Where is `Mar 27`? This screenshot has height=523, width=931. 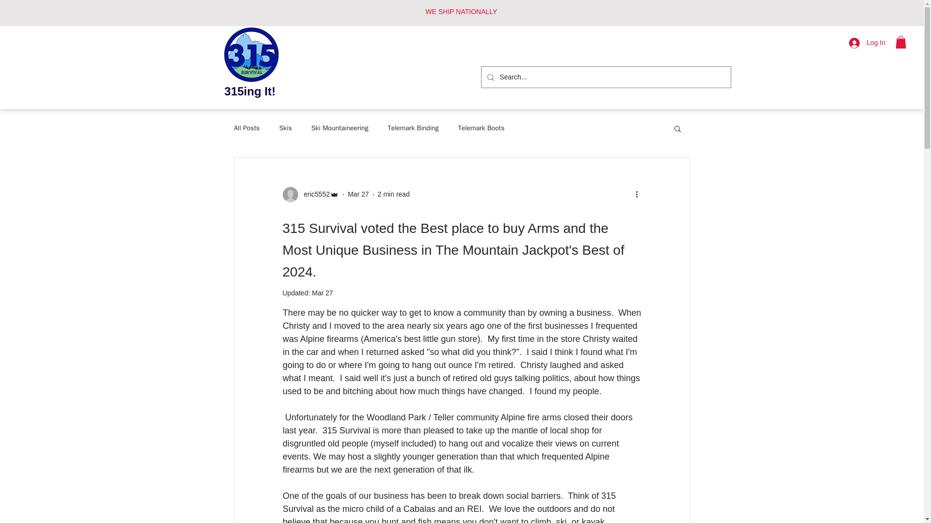 Mar 27 is located at coordinates (358, 194).